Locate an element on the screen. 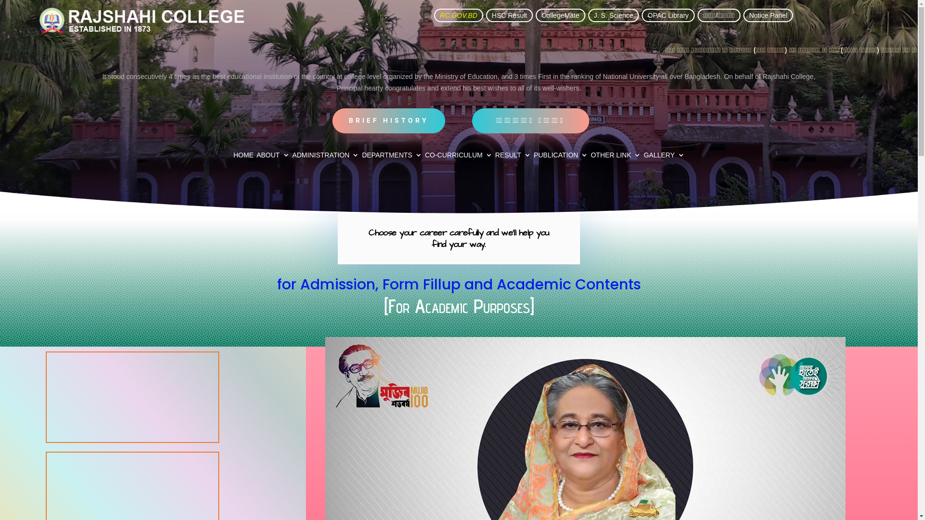 The image size is (925, 520). HSC Result is located at coordinates (510, 15).